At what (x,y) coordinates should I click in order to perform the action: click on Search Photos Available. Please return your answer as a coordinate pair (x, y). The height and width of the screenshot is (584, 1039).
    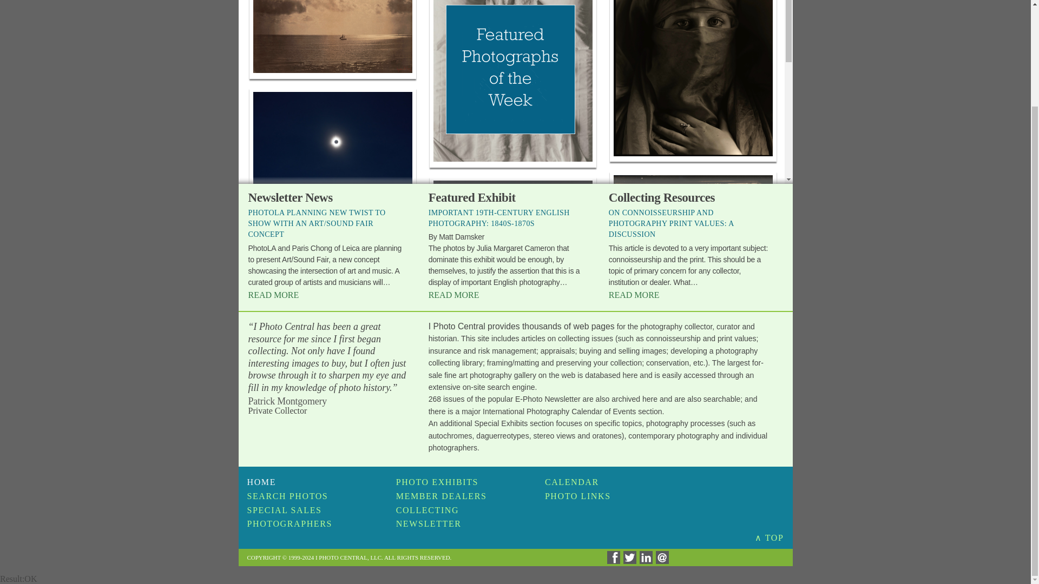
    Looking at the image, I should click on (287, 496).